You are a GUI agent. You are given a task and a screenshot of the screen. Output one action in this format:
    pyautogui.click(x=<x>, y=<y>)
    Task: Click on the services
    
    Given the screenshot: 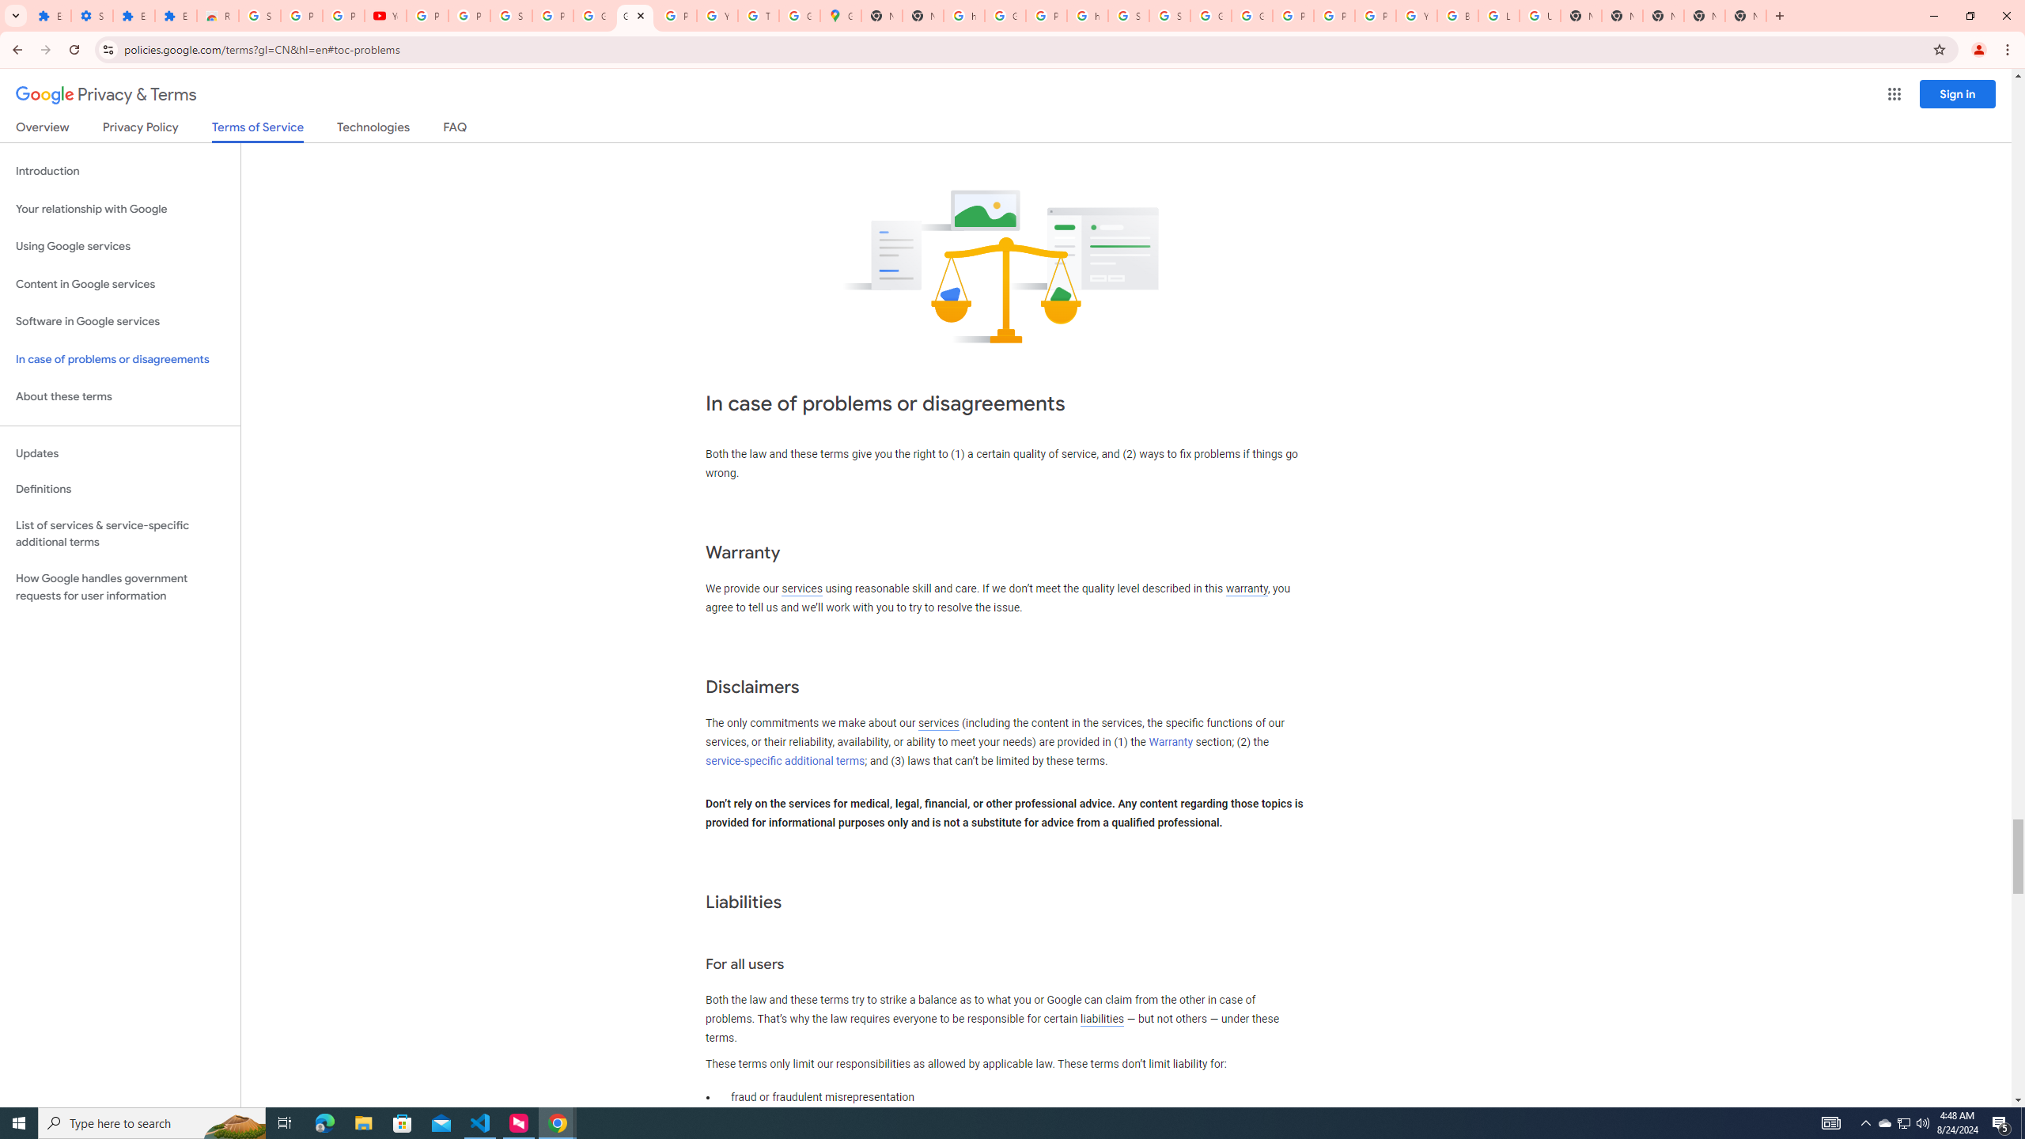 What is the action you would take?
    pyautogui.click(x=938, y=723)
    